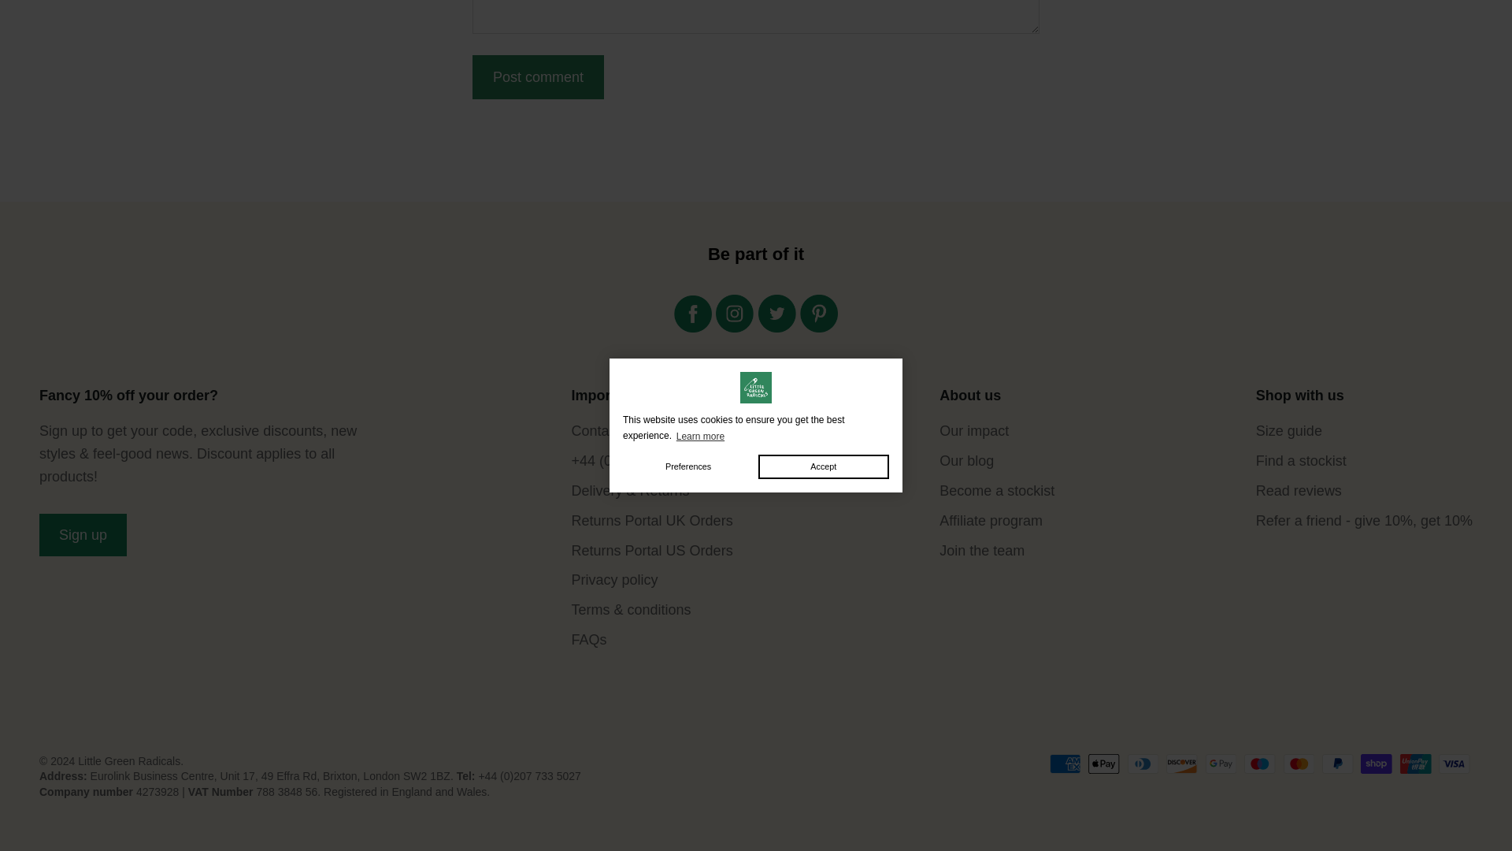 This screenshot has width=1512, height=851. I want to click on Apple Pay, so click(1103, 763).